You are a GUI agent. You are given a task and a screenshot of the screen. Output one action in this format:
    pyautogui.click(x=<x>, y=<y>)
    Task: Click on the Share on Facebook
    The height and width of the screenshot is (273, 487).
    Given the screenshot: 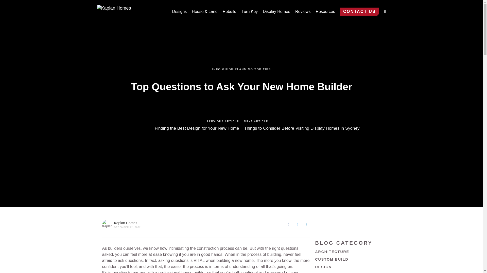 What is the action you would take?
    pyautogui.click(x=288, y=224)
    